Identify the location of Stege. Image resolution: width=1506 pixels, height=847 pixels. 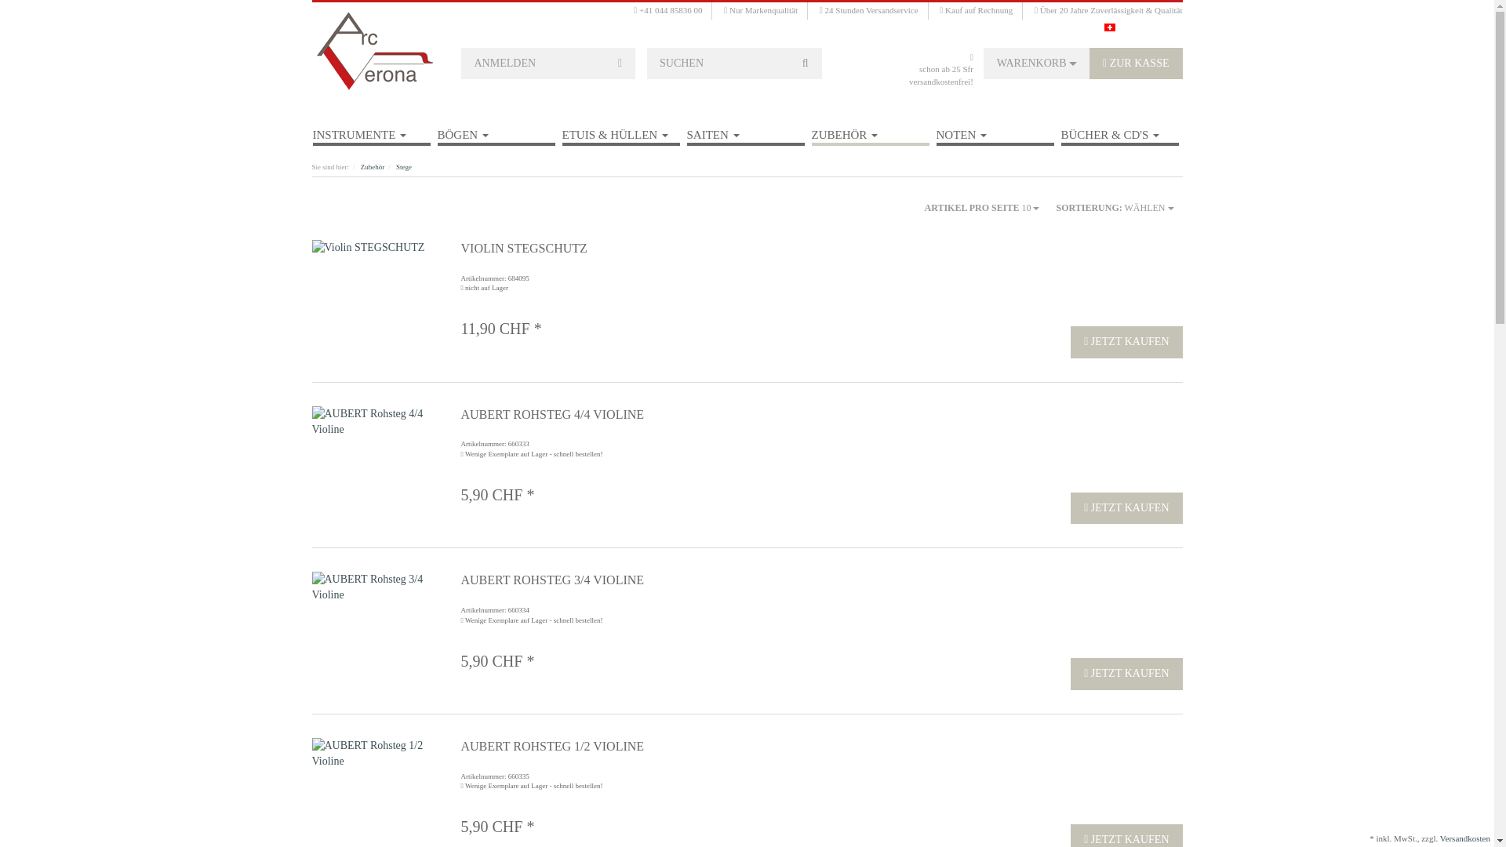
(403, 167).